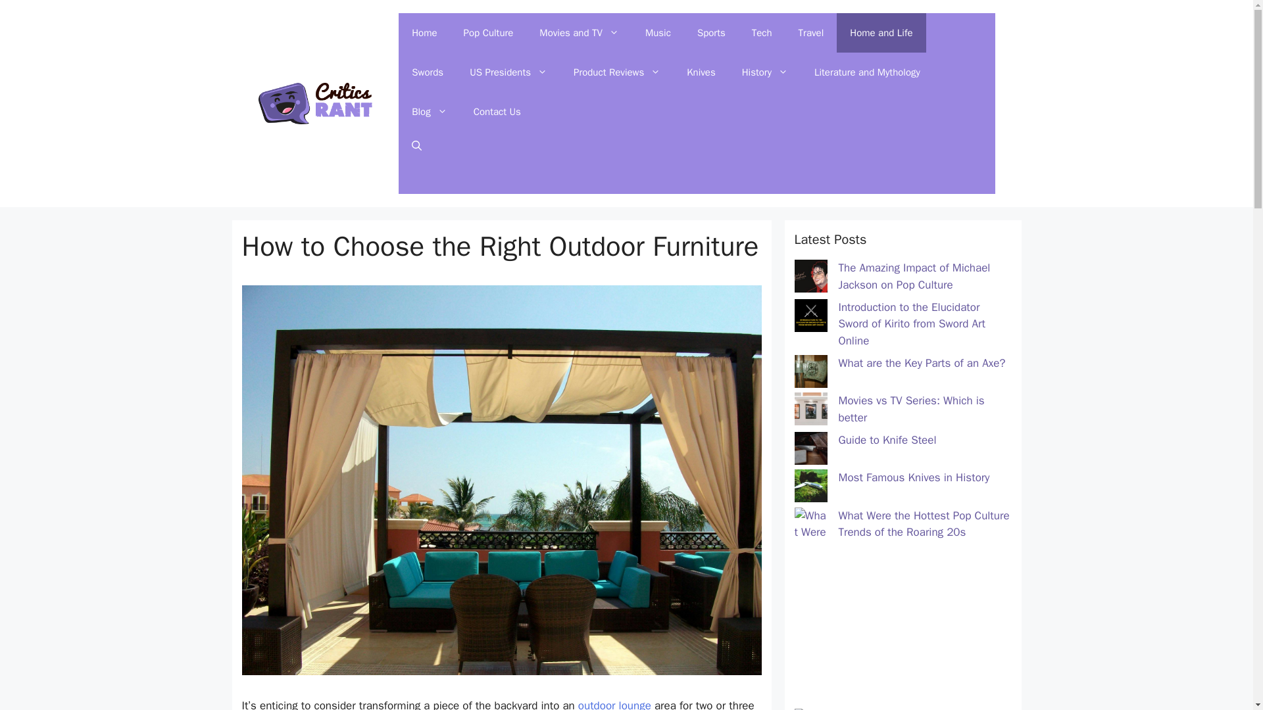 This screenshot has height=710, width=1263. What do you see at coordinates (712, 33) in the screenshot?
I see `Sports` at bounding box center [712, 33].